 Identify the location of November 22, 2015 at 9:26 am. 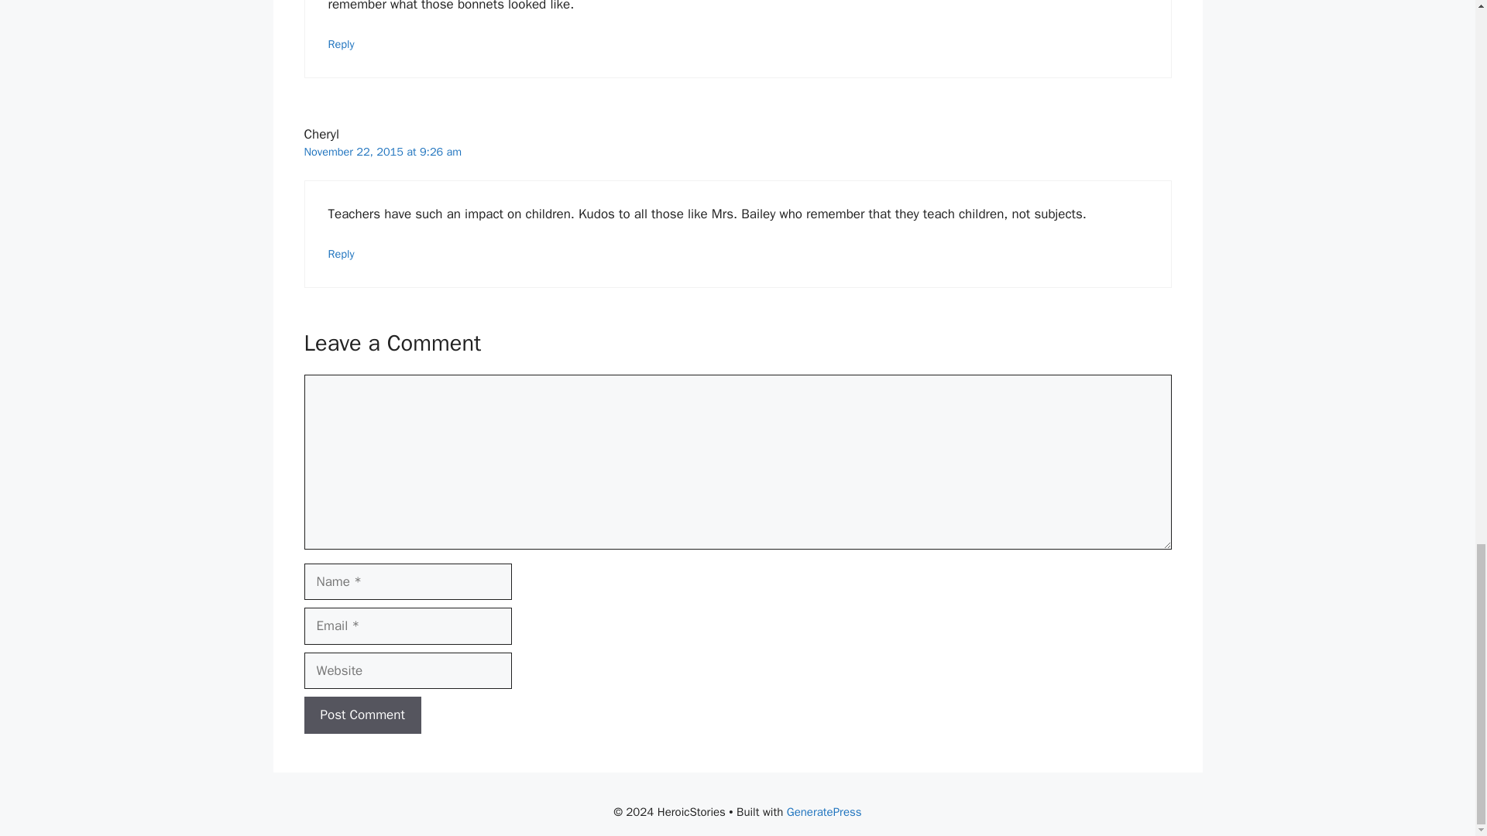
(382, 152).